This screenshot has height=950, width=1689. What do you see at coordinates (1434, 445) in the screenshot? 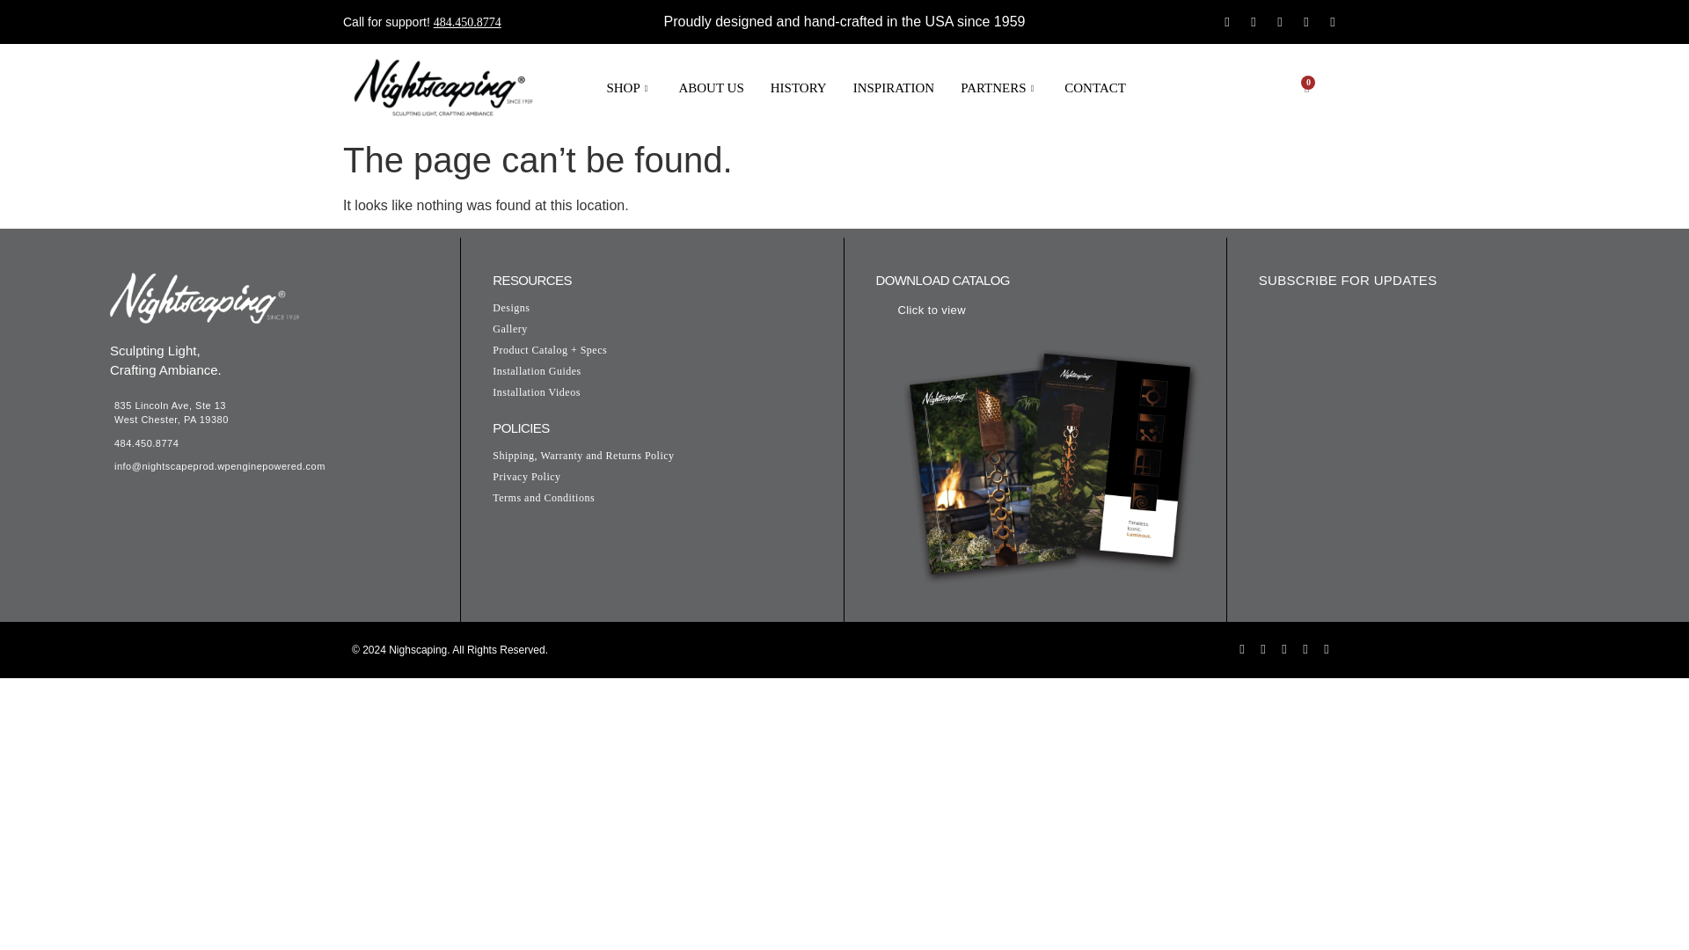
I see `Form 0` at bounding box center [1434, 445].